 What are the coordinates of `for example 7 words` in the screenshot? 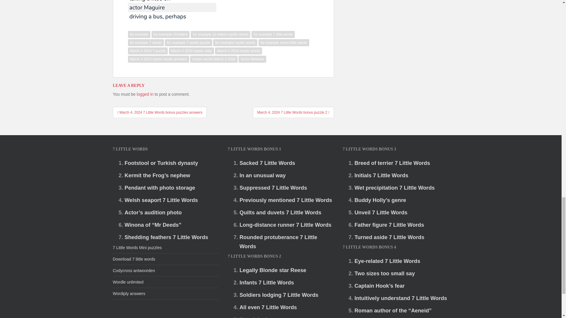 It's located at (146, 42).